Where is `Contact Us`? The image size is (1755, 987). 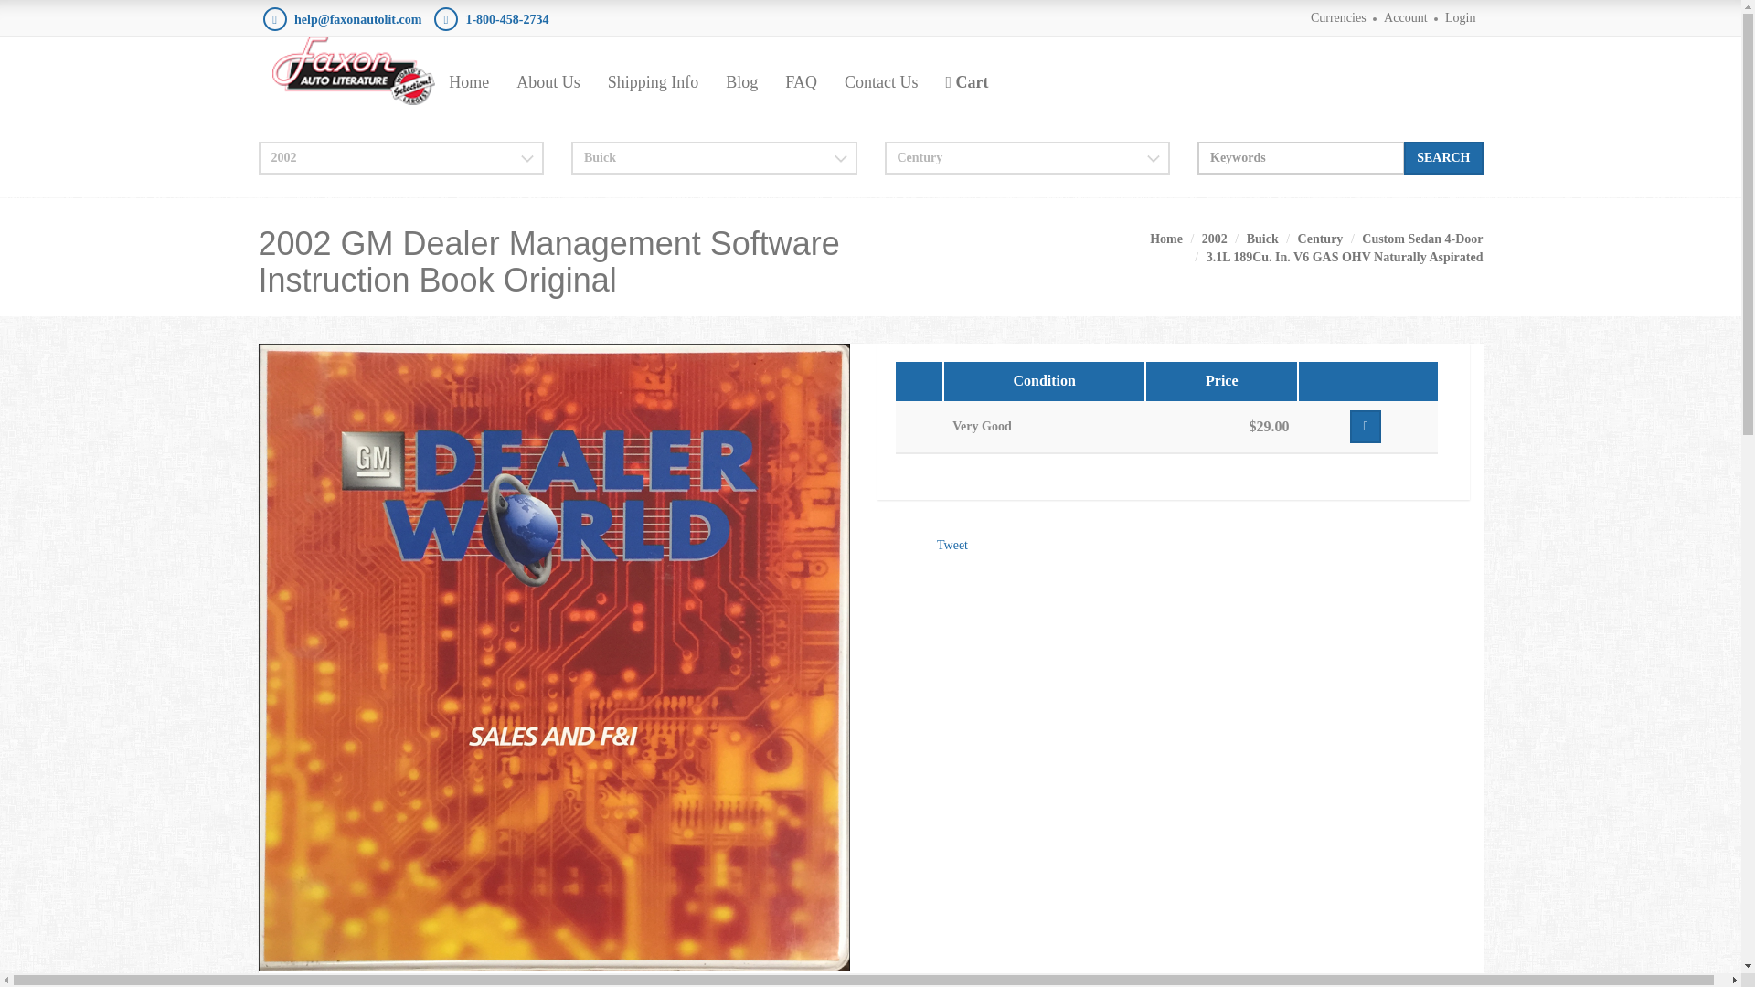 Contact Us is located at coordinates (881, 81).